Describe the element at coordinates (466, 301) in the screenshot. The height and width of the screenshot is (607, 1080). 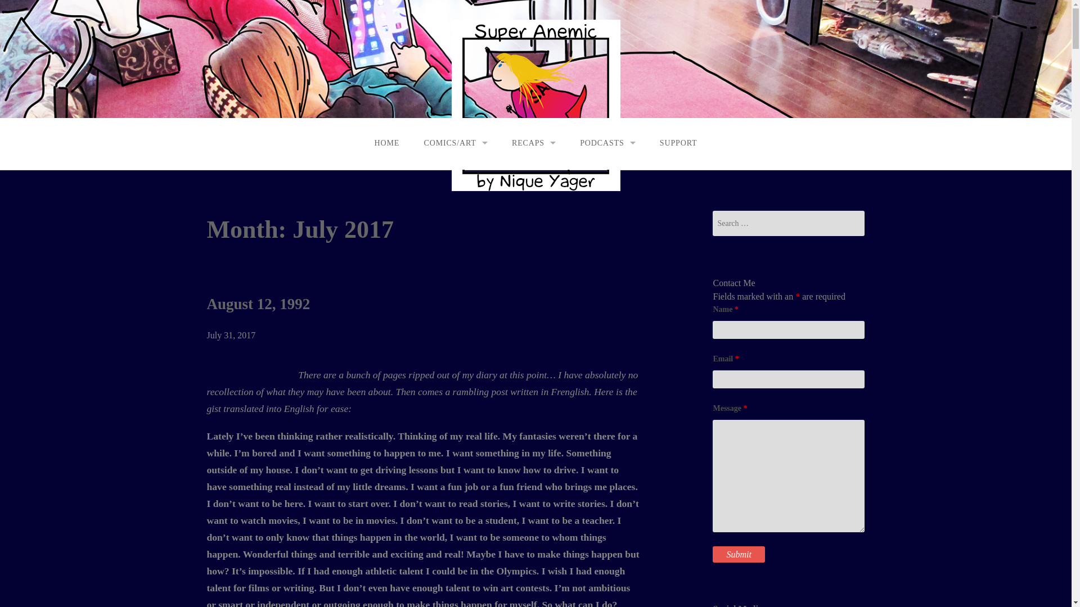
I see `TNG SEASON FOUR` at that location.